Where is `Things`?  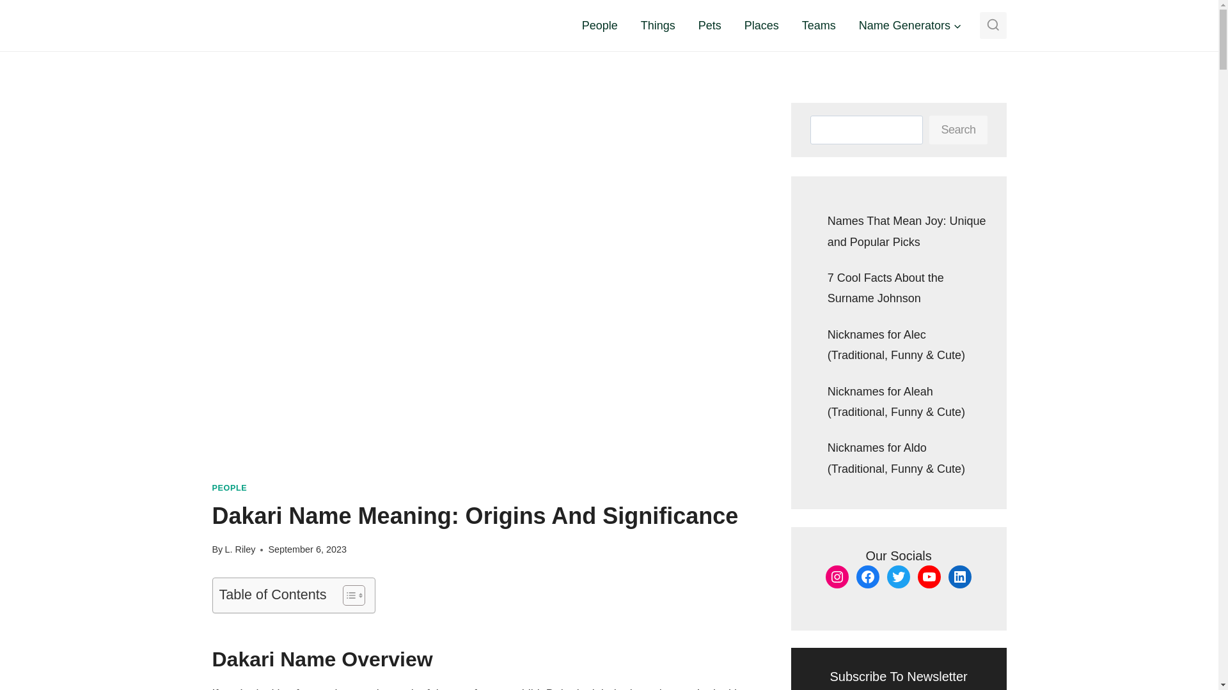
Things is located at coordinates (657, 26).